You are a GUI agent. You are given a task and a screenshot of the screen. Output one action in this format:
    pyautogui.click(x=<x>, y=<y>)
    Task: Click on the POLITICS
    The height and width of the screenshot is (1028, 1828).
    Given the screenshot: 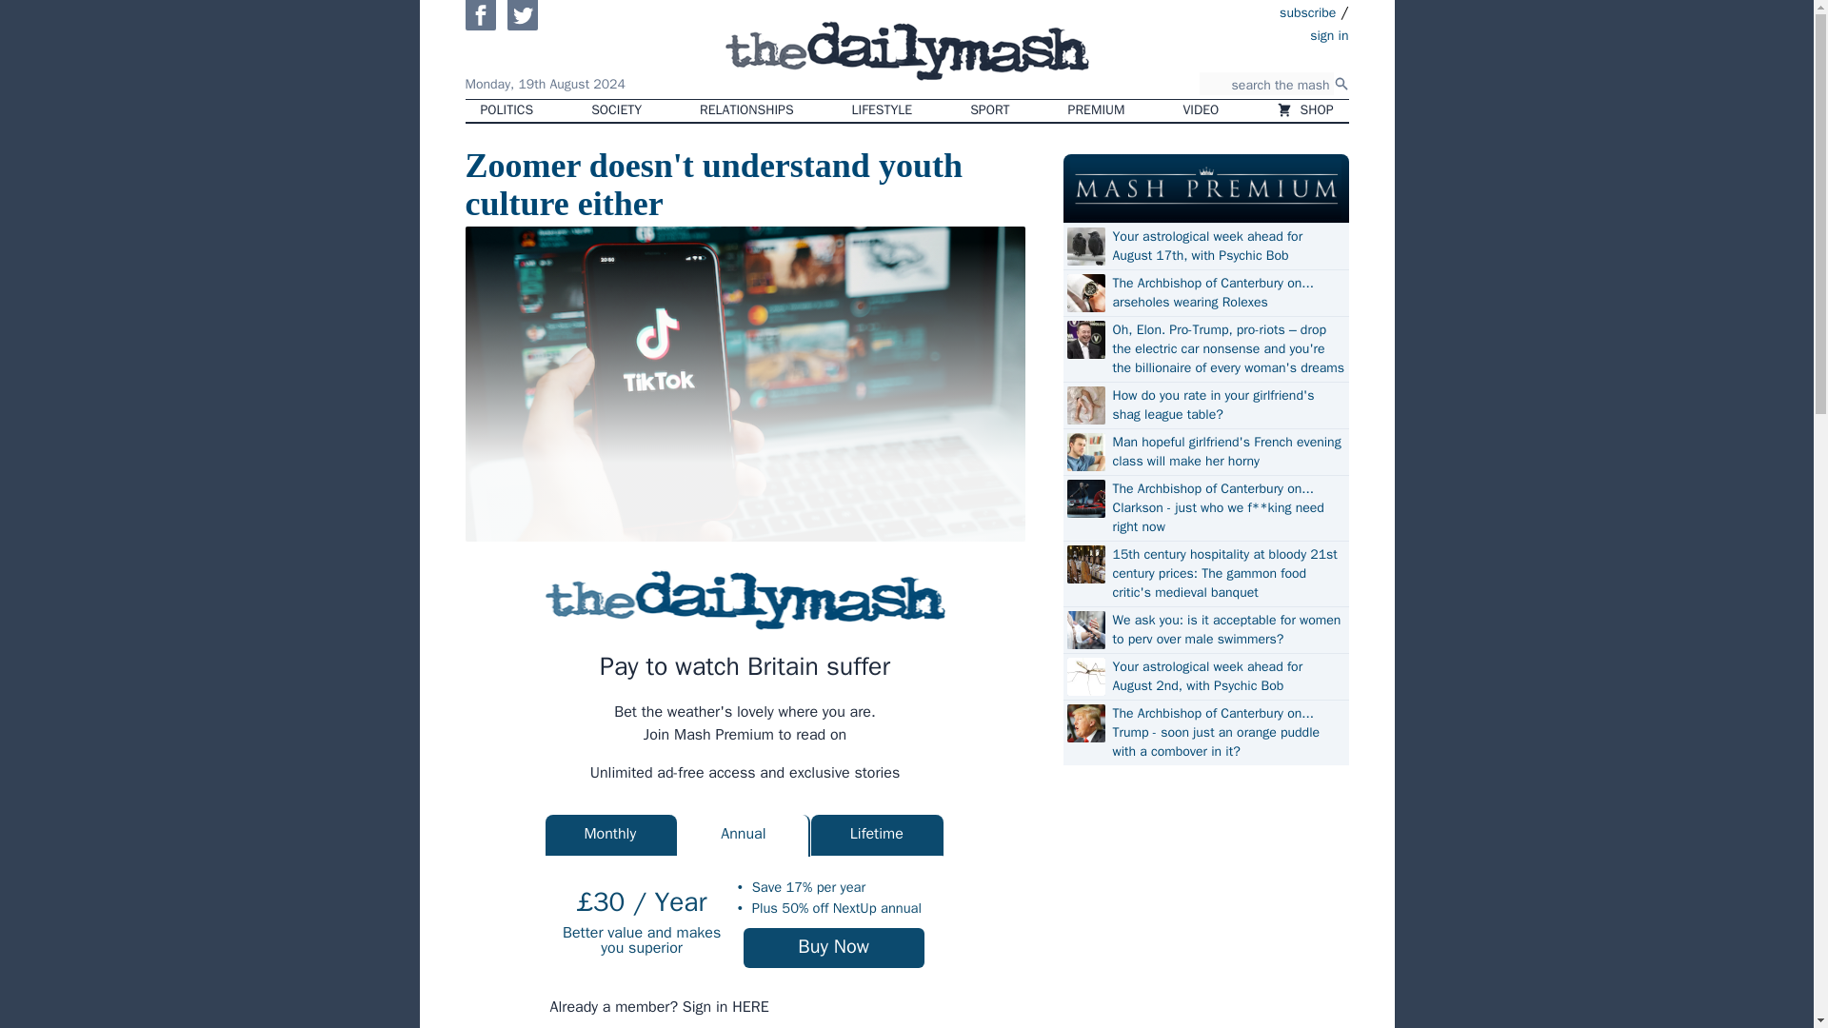 What is the action you would take?
    pyautogui.click(x=507, y=110)
    